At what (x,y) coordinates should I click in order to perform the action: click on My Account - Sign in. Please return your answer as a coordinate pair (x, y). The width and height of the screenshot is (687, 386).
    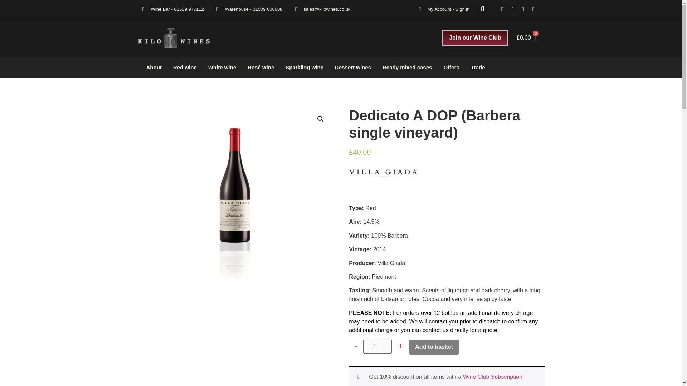
    Looking at the image, I should click on (449, 9).